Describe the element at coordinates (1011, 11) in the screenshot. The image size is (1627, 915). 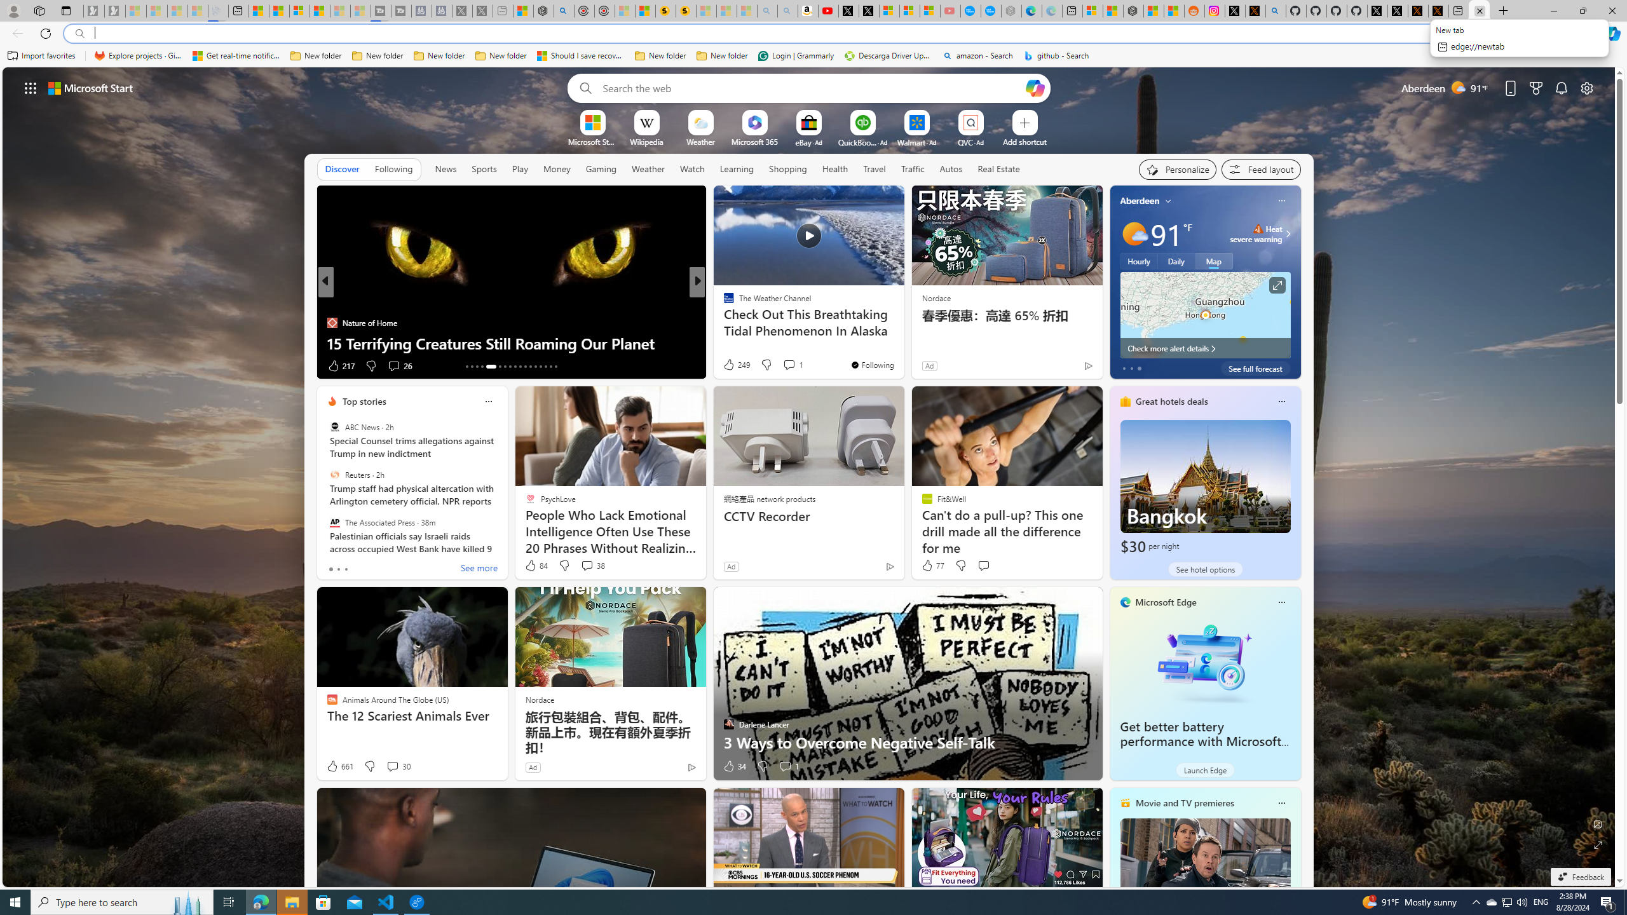
I see `Nordace - Nordace has arrived Hong Kong - Sleeping` at that location.